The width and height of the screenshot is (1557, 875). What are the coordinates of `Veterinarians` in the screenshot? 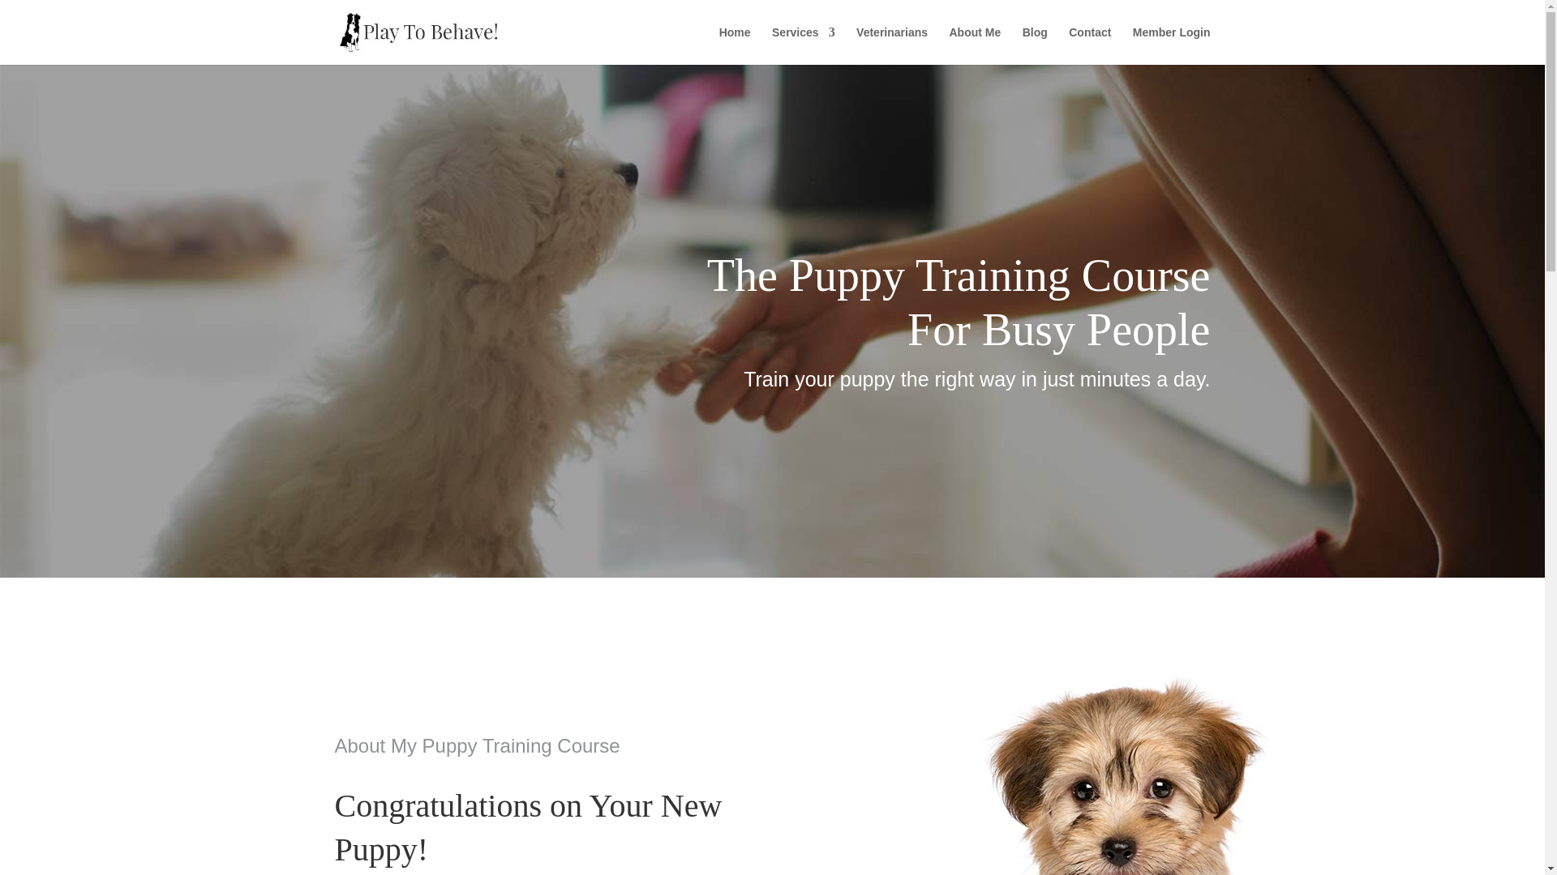 It's located at (892, 45).